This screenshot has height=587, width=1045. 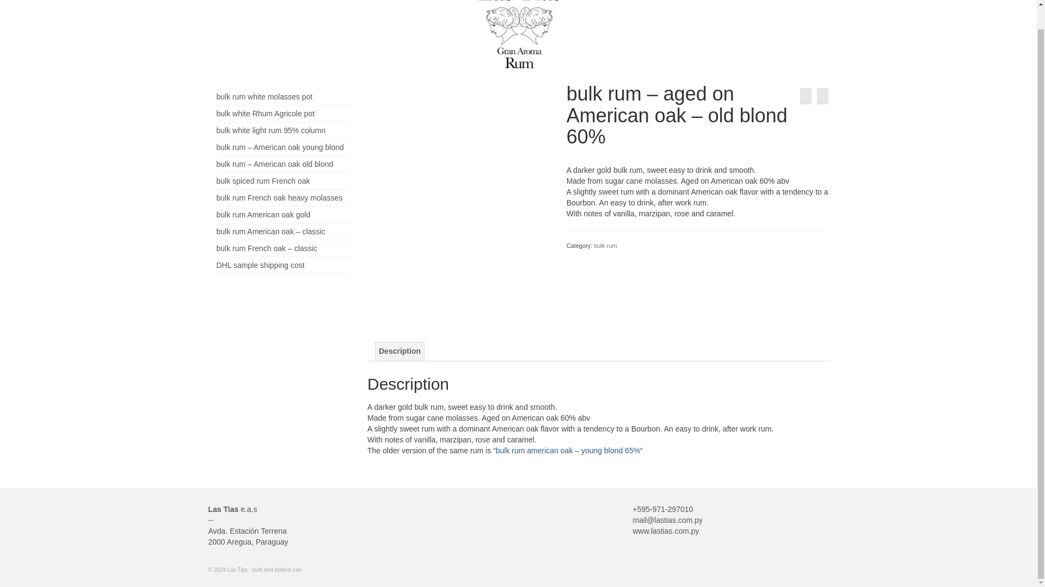 I want to click on bulk rum French oak heavy molasses, so click(x=279, y=198).